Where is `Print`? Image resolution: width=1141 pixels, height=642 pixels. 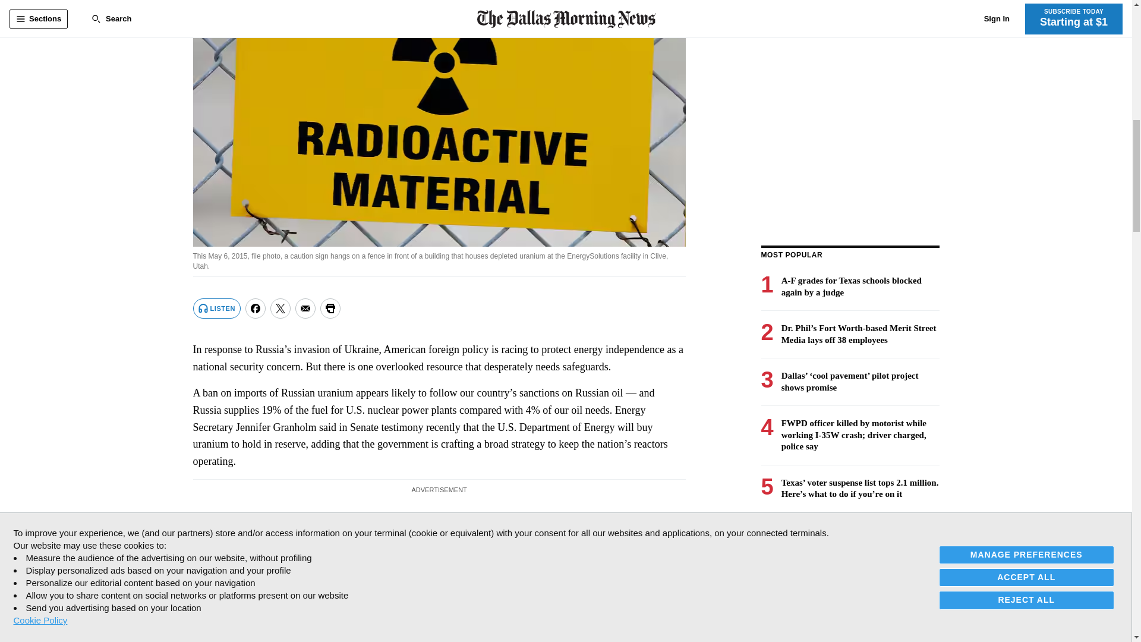 Print is located at coordinates (330, 308).